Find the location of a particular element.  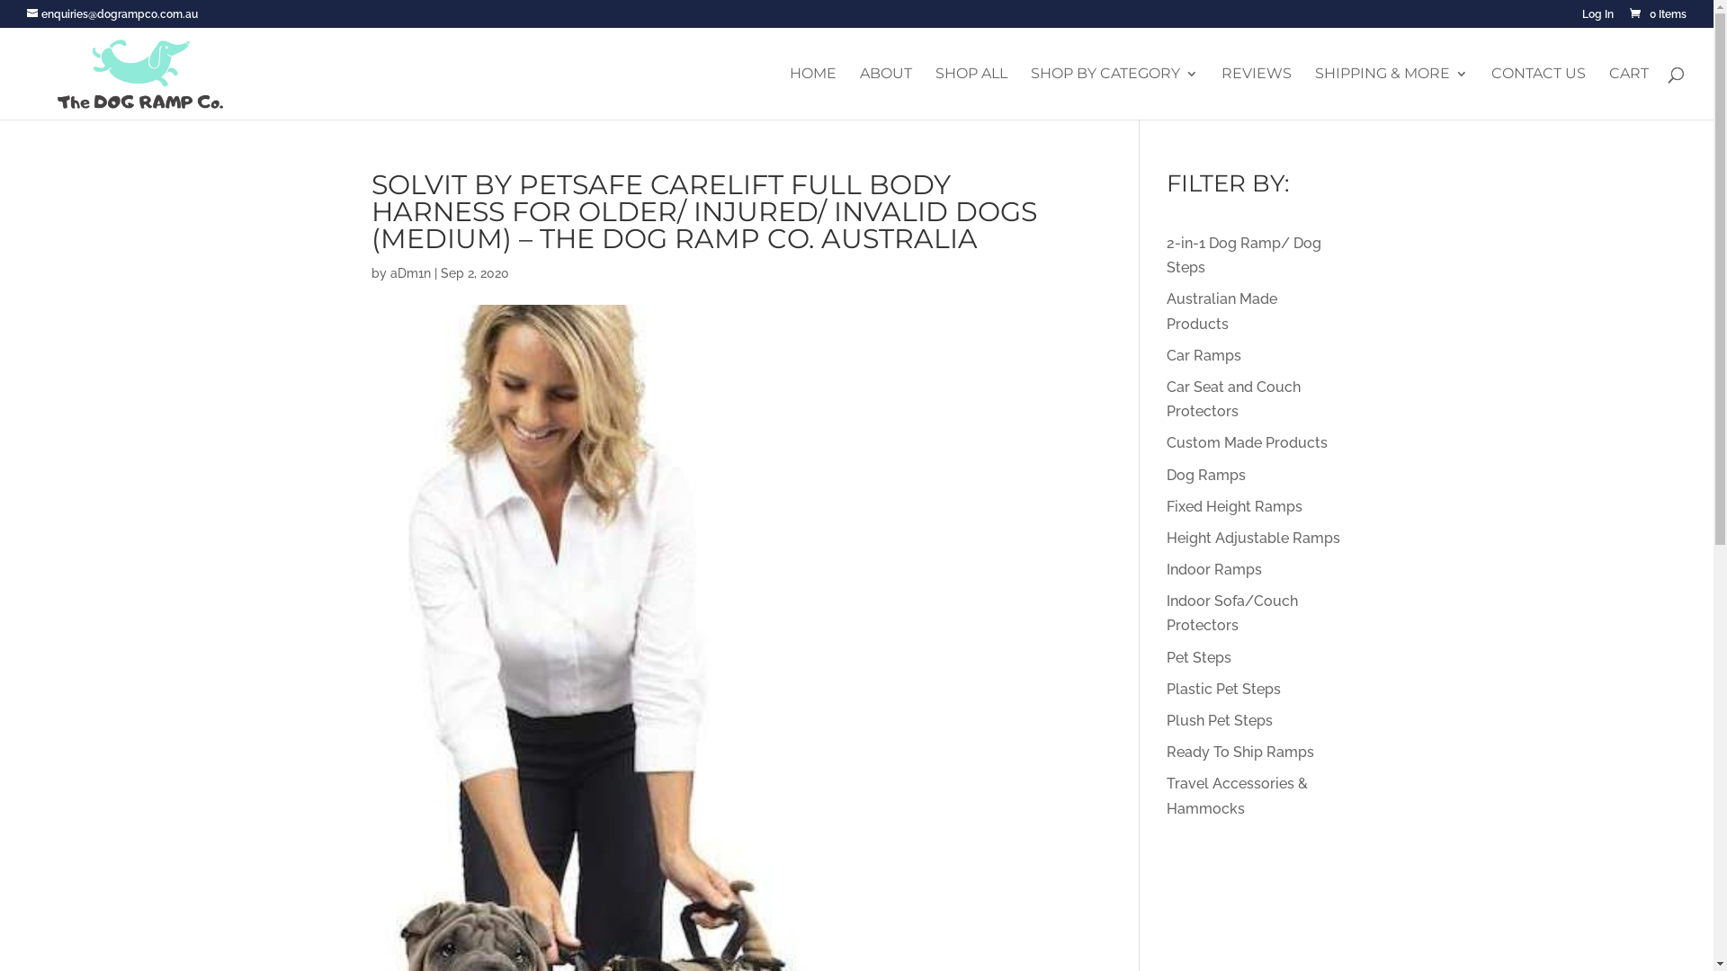

Indoor Ramps is located at coordinates (1214, 569).